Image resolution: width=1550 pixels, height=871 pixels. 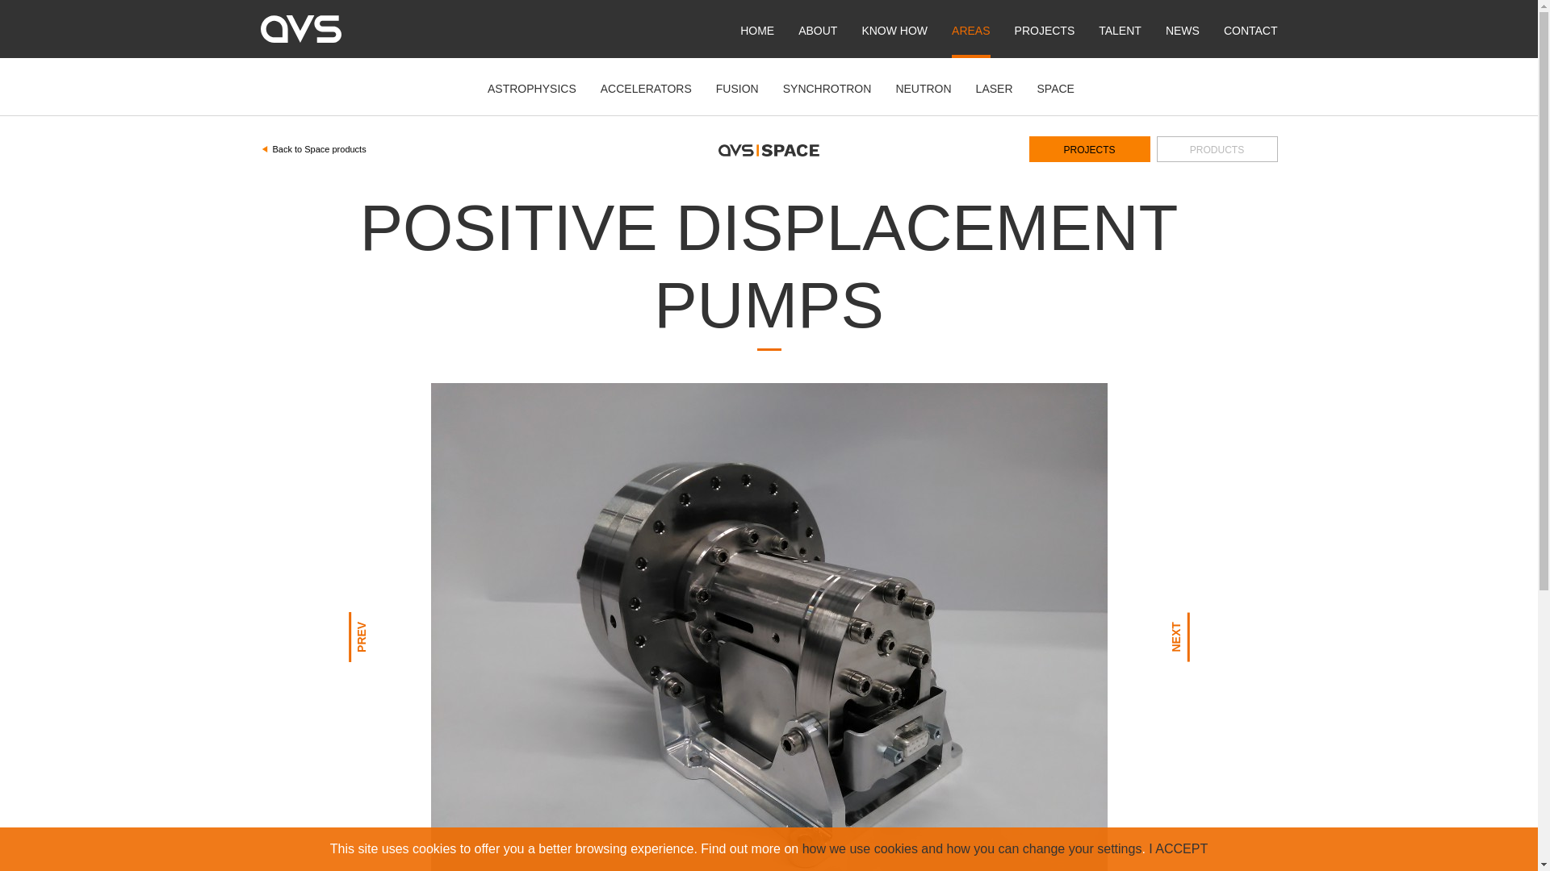 I want to click on SYNCHROTRON, so click(x=827, y=87).